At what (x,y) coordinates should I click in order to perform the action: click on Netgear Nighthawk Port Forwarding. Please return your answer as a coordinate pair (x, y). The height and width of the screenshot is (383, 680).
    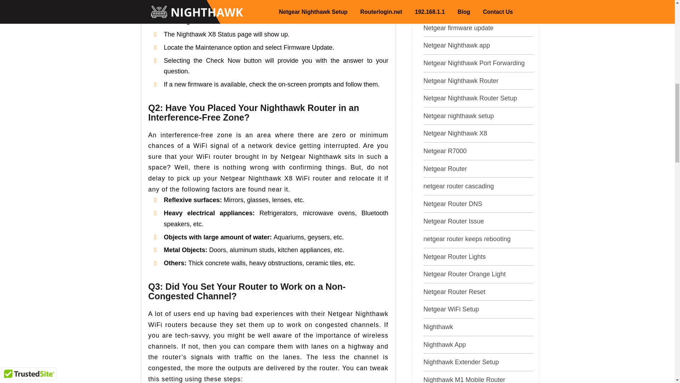
    Looking at the image, I should click on (474, 63).